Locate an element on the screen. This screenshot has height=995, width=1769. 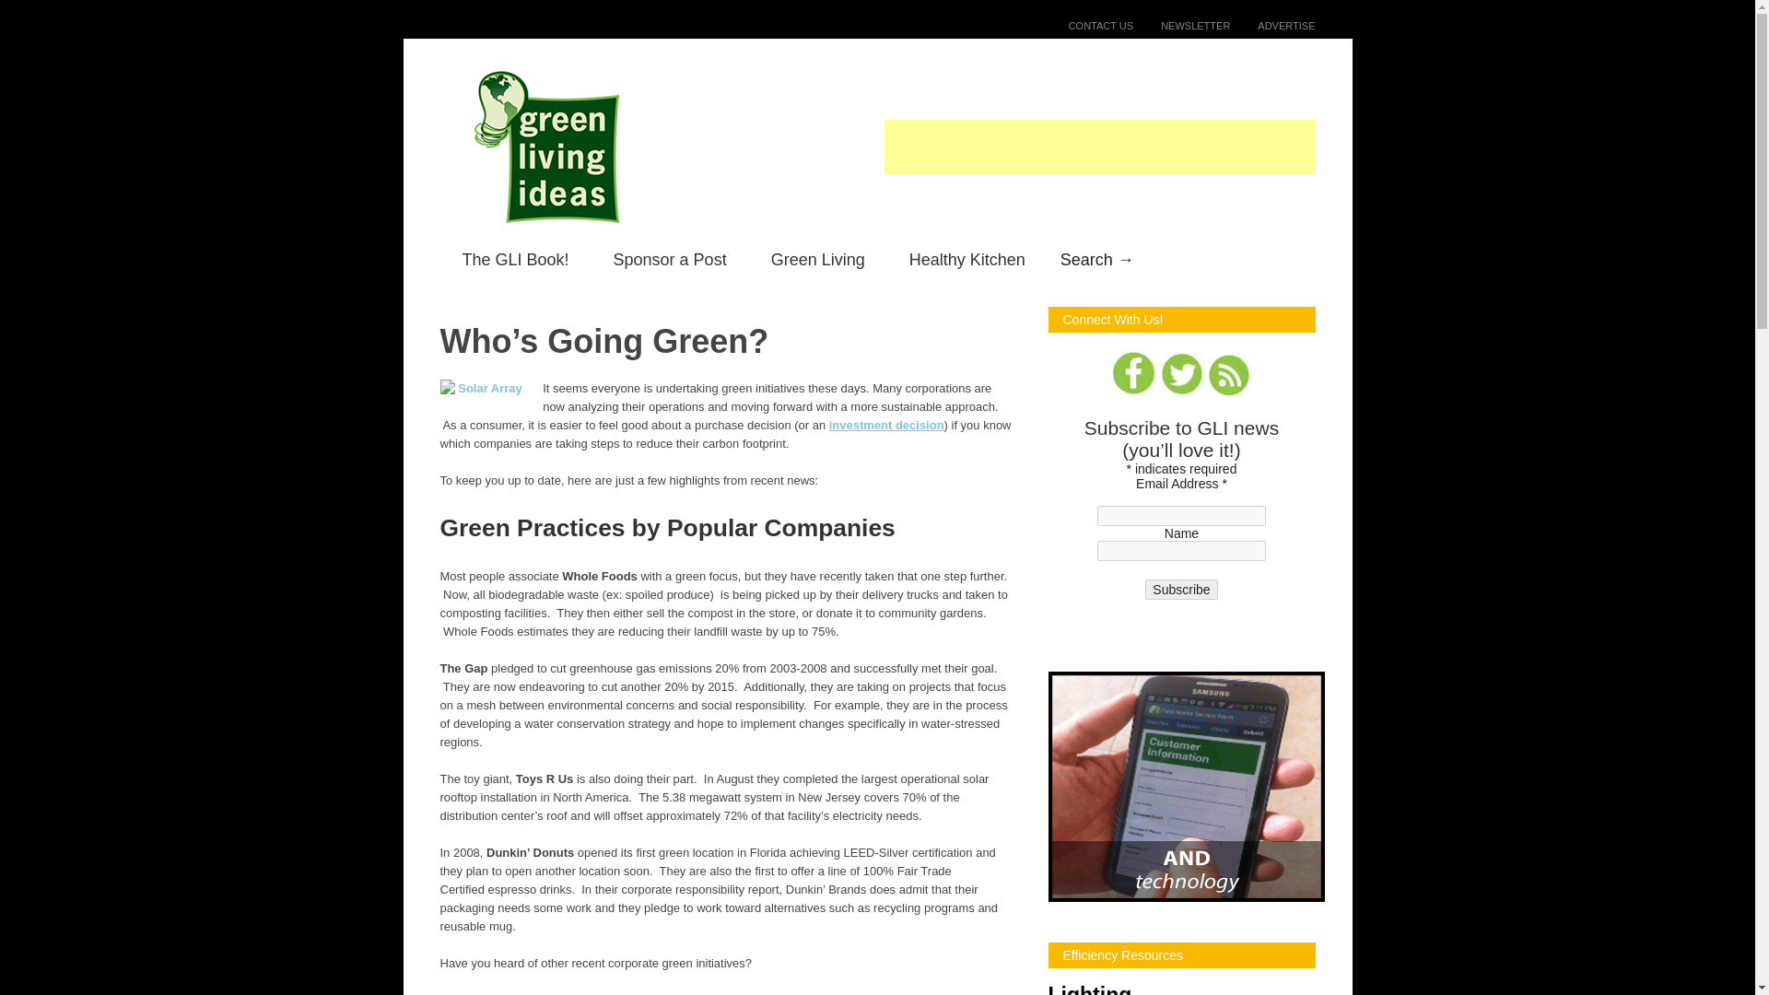
Sustainable Business News is located at coordinates (569, 993).